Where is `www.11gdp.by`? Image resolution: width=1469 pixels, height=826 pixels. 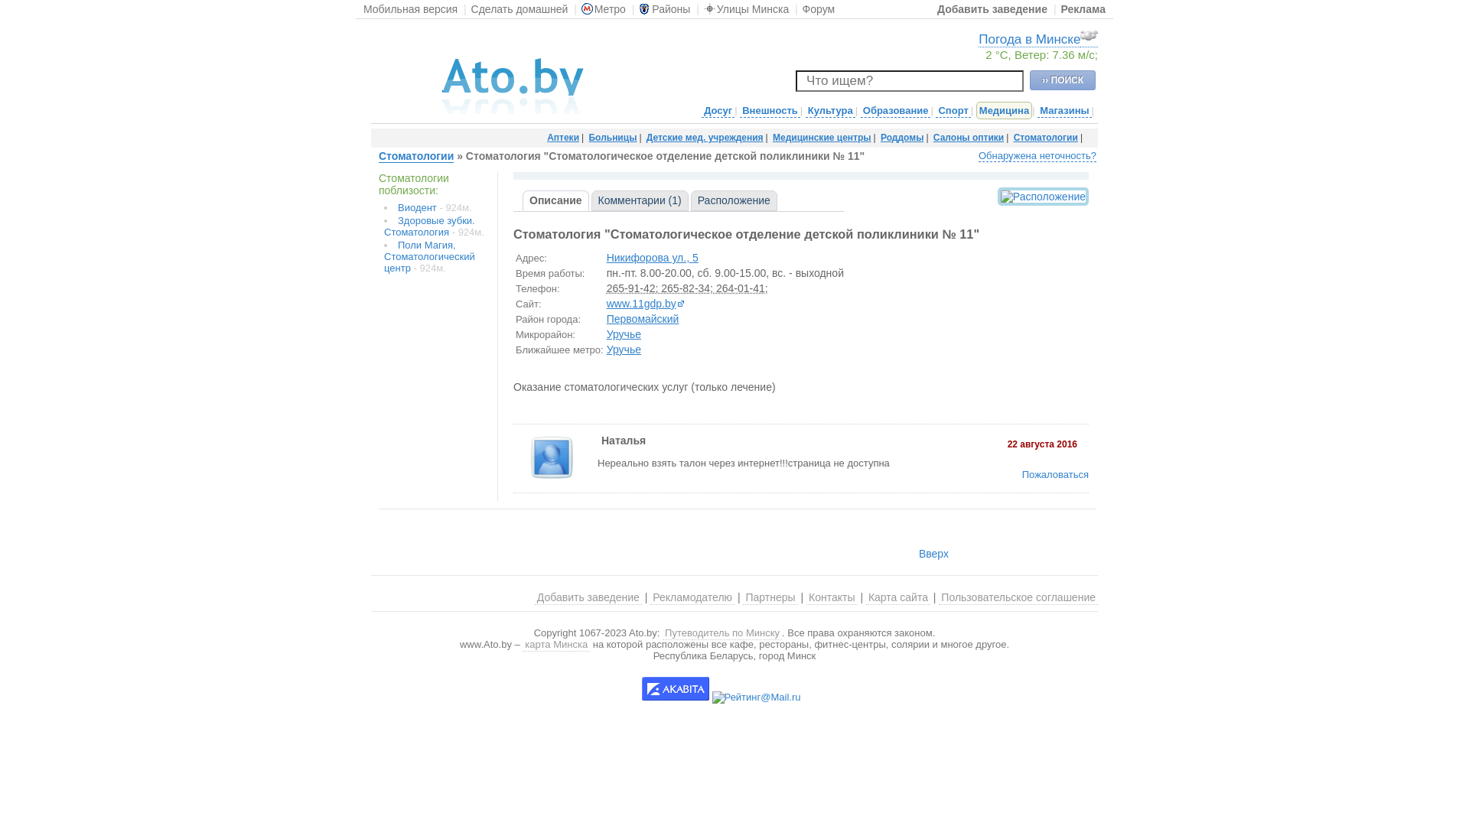 www.11gdp.by is located at coordinates (646, 304).